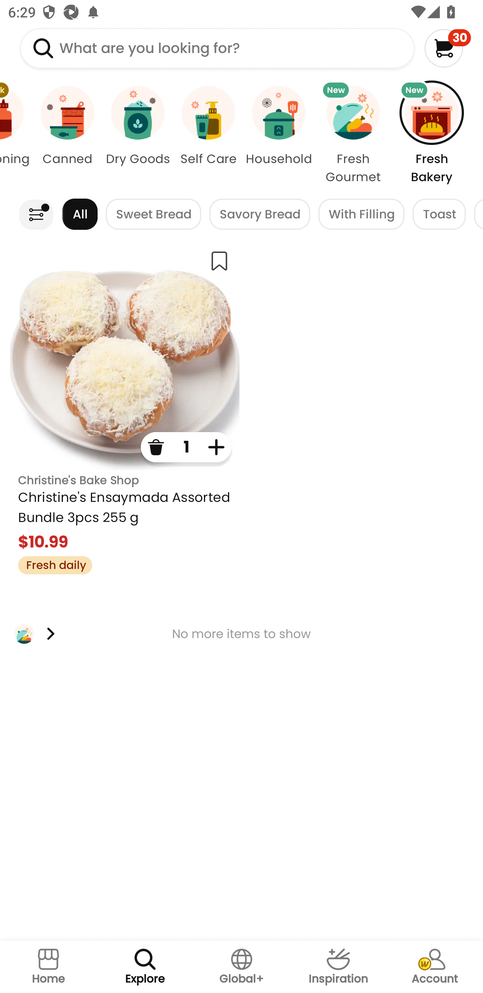 This screenshot has width=483, height=993. Describe the element at coordinates (338, 967) in the screenshot. I see `Inspiration` at that location.